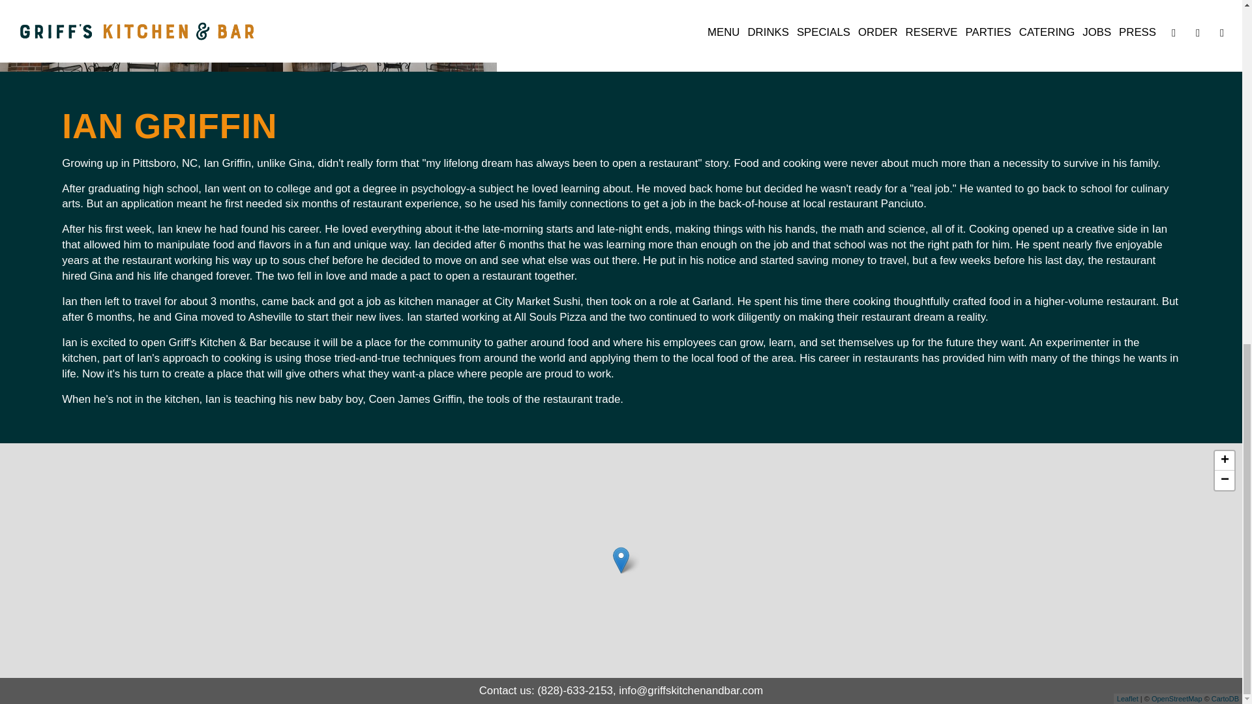 The image size is (1252, 704). What do you see at coordinates (1225, 480) in the screenshot?
I see `Zoom out` at bounding box center [1225, 480].